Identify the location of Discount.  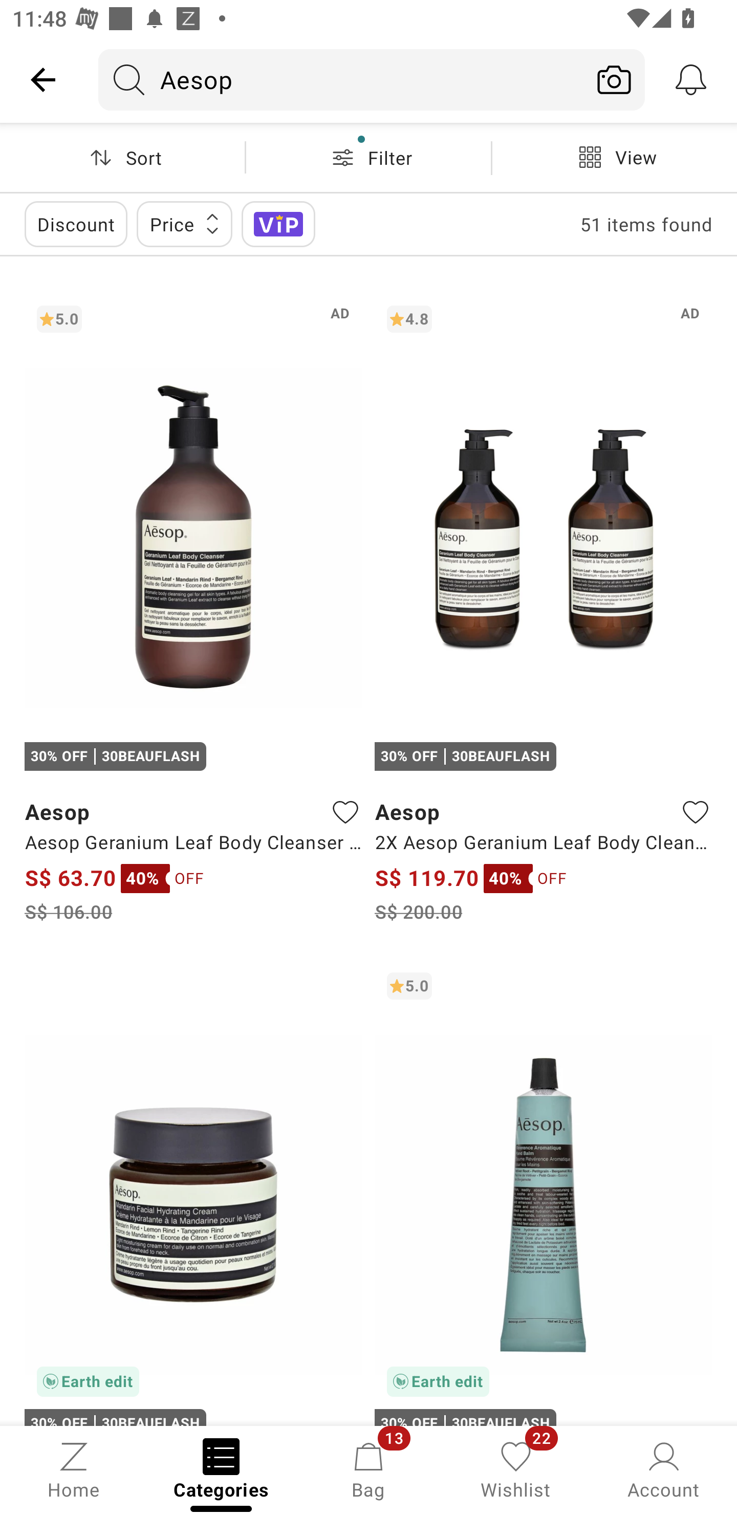
(76, 224).